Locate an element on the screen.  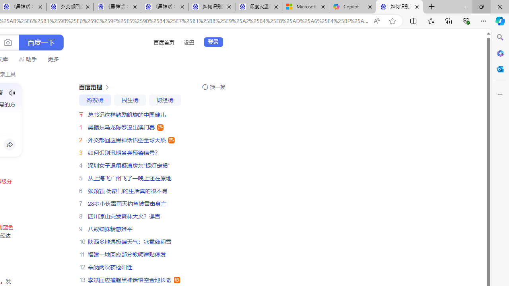
Add this page to favorites (Ctrl+D) is located at coordinates (392, 21).